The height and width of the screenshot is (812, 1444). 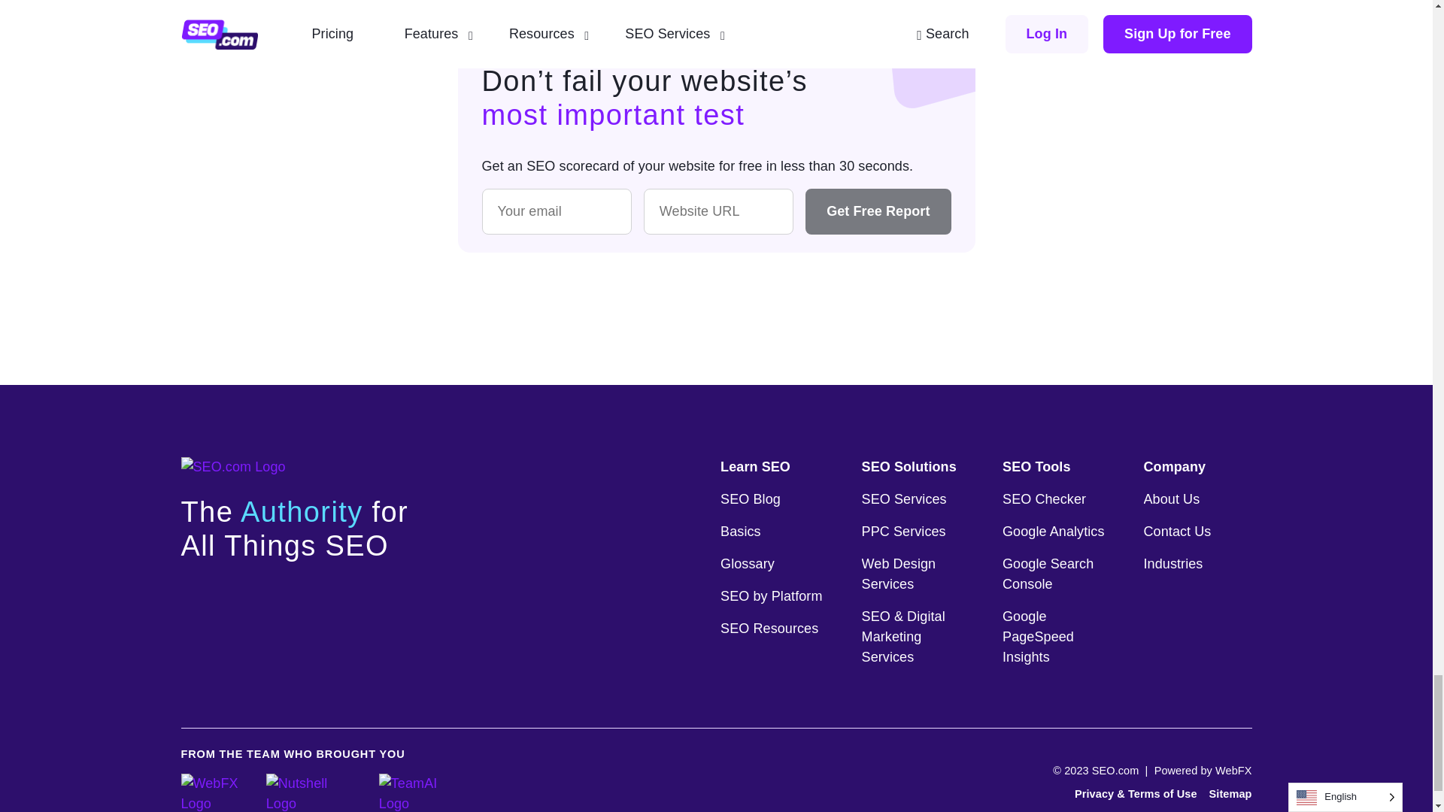 What do you see at coordinates (916, 574) in the screenshot?
I see `View plans and pricing` at bounding box center [916, 574].